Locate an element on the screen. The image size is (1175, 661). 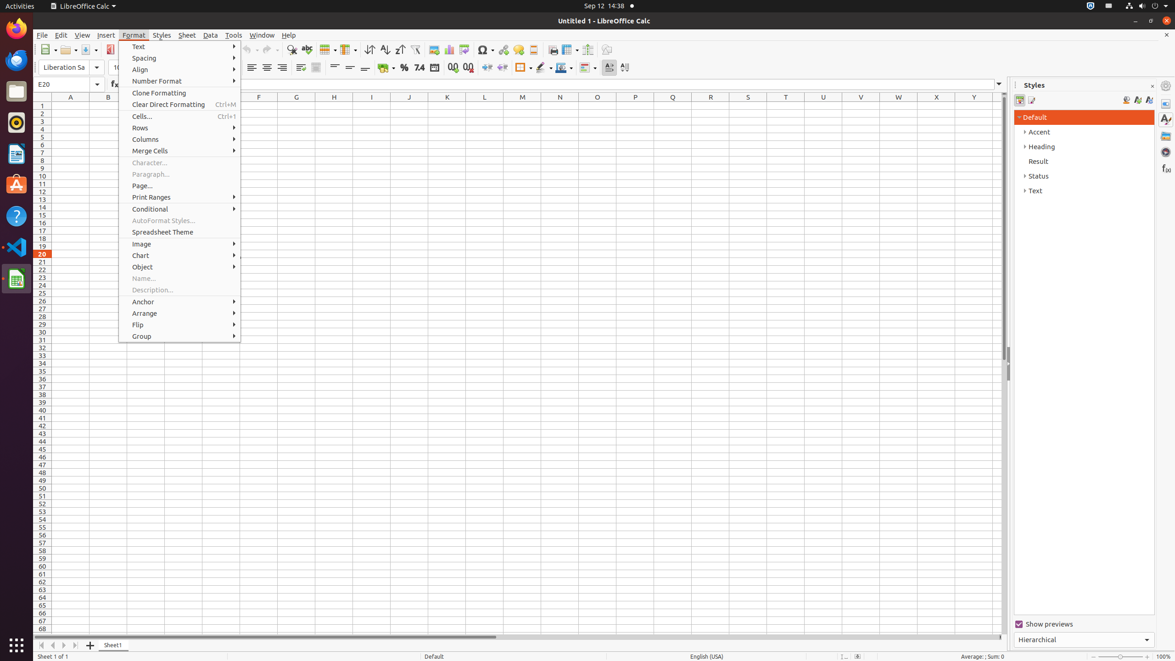
Sheet1 is located at coordinates (114, 645).